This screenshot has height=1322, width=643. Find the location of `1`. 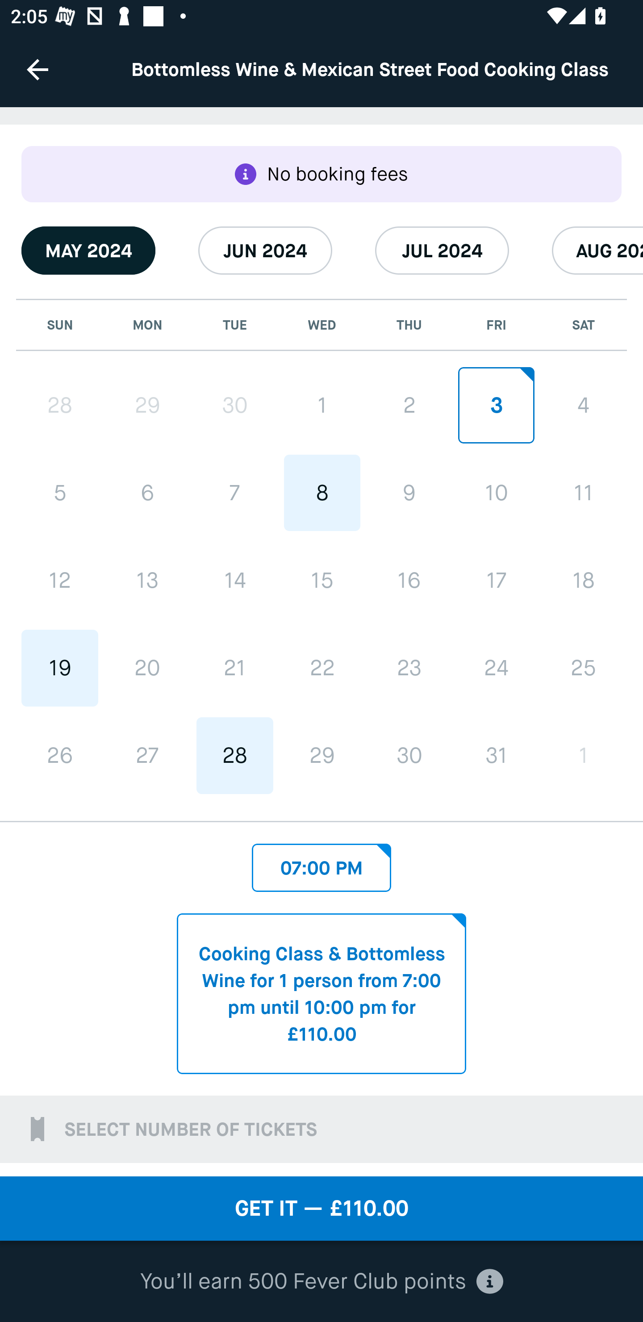

1 is located at coordinates (583, 756).